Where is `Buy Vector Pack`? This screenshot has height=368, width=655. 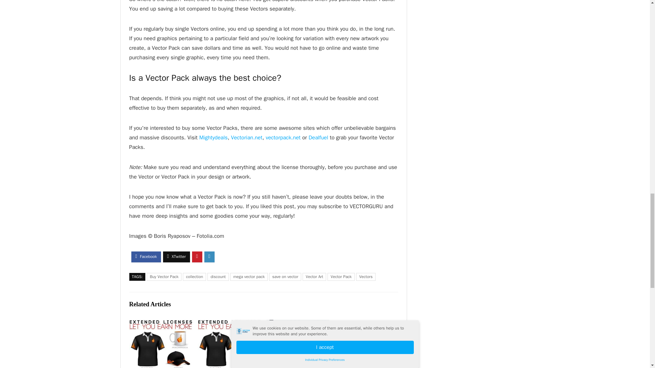 Buy Vector Pack is located at coordinates (164, 277).